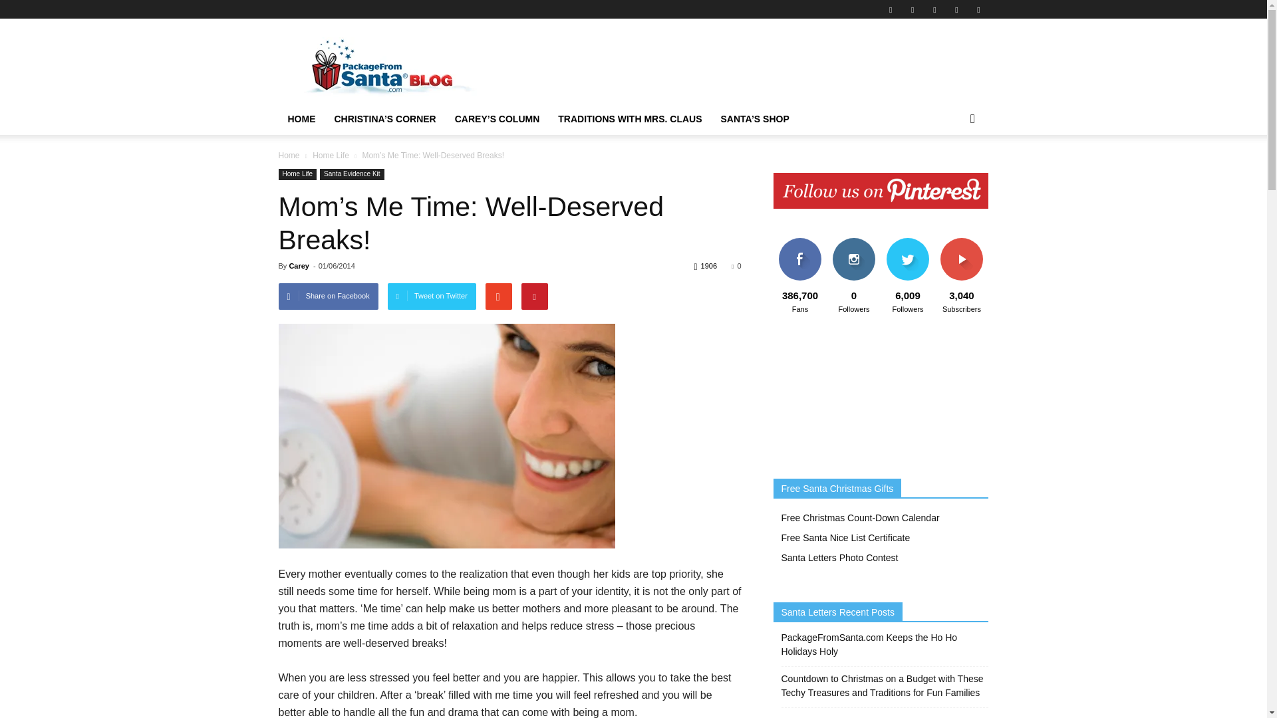 The height and width of the screenshot is (718, 1277). Describe the element at coordinates (298, 266) in the screenshot. I see `Carey` at that location.